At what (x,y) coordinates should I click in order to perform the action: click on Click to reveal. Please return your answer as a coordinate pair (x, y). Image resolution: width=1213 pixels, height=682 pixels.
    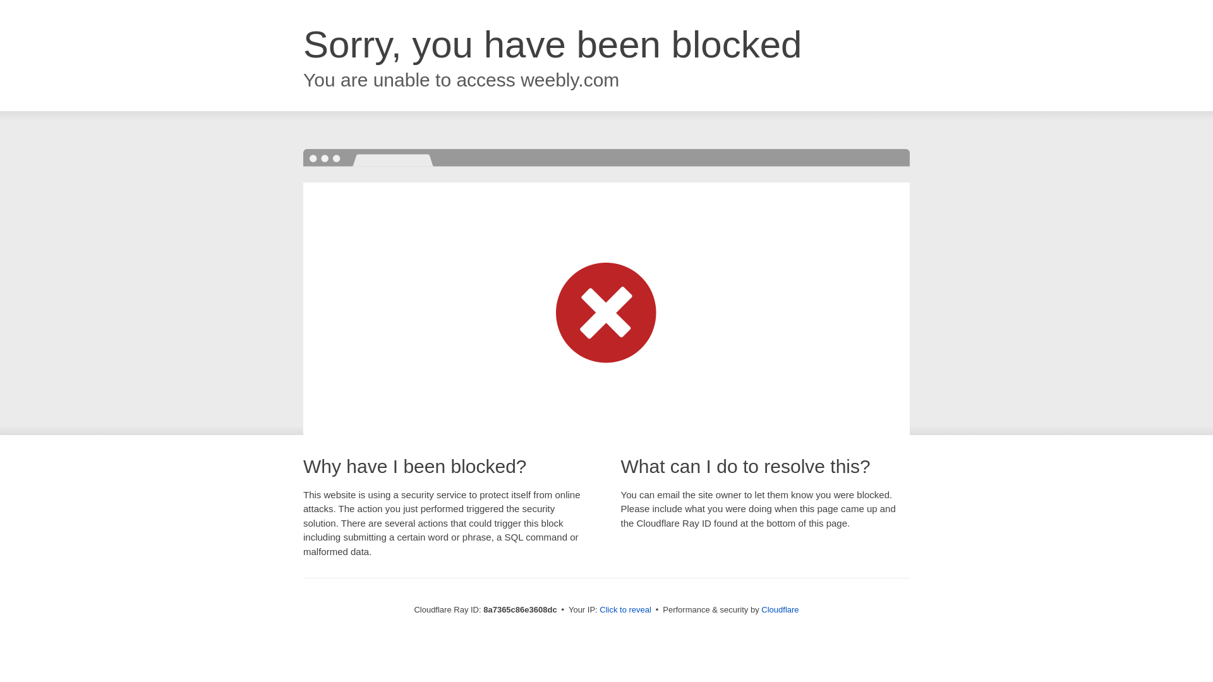
    Looking at the image, I should click on (625, 610).